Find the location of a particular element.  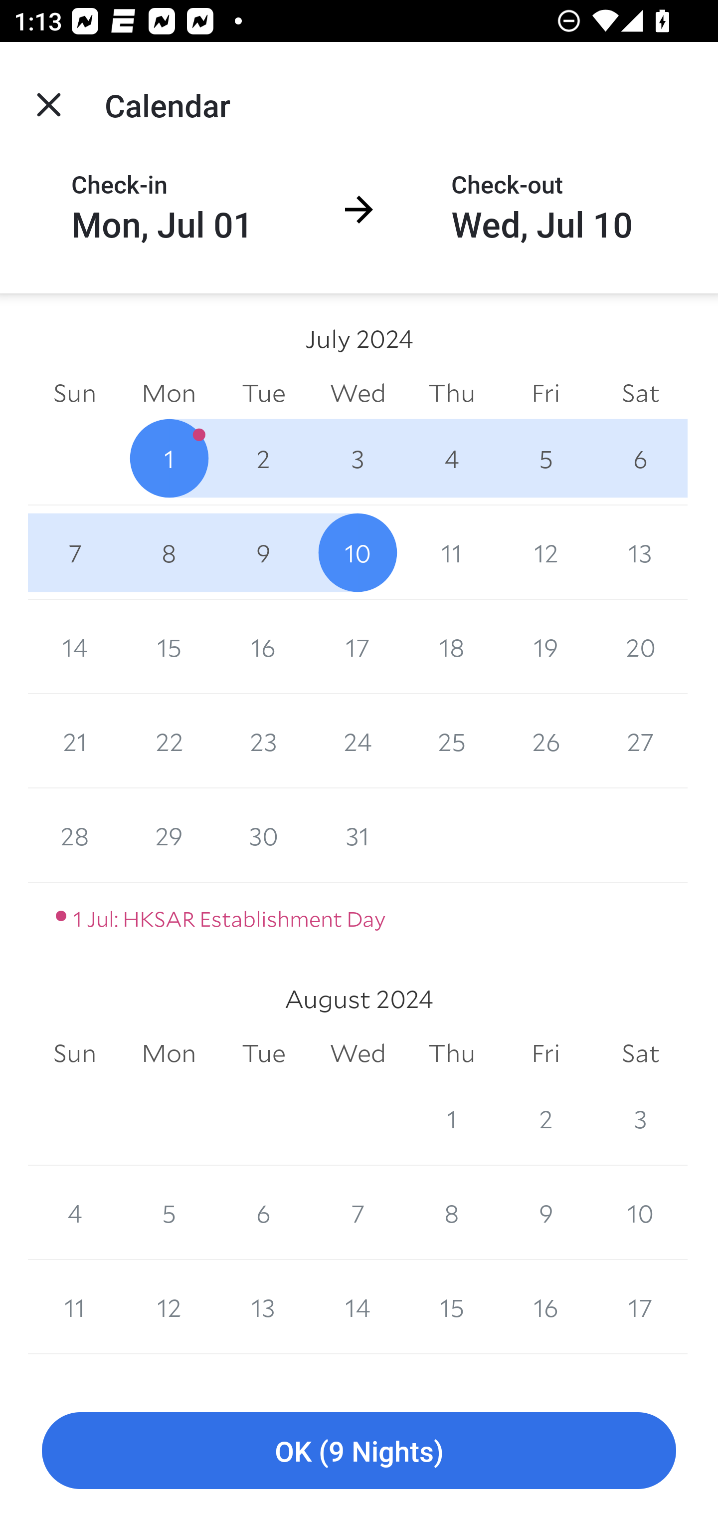

11 11 August 2024 is located at coordinates (75, 1307).